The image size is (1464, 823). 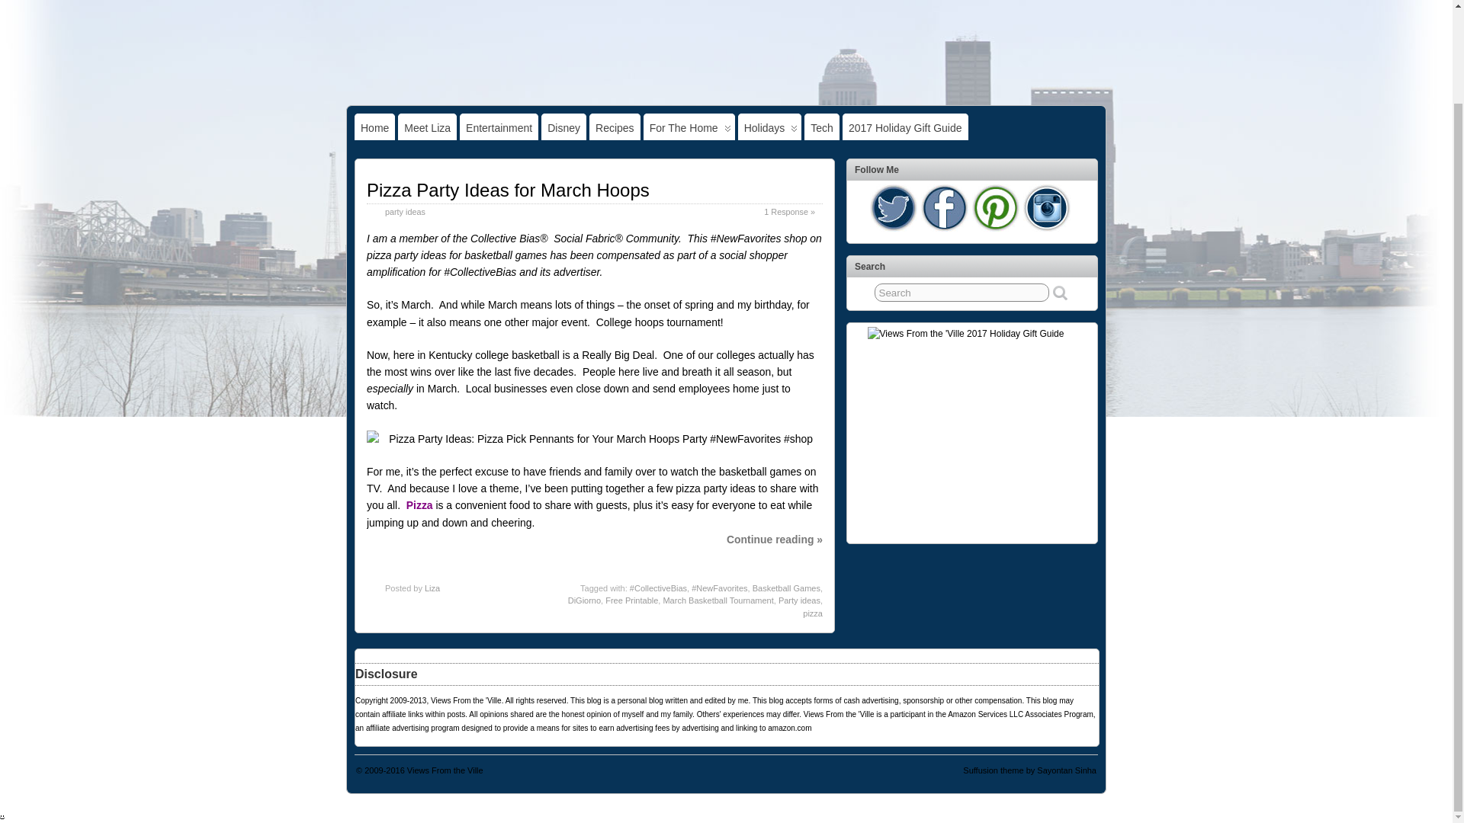 What do you see at coordinates (419, 504) in the screenshot?
I see `Pizza` at bounding box center [419, 504].